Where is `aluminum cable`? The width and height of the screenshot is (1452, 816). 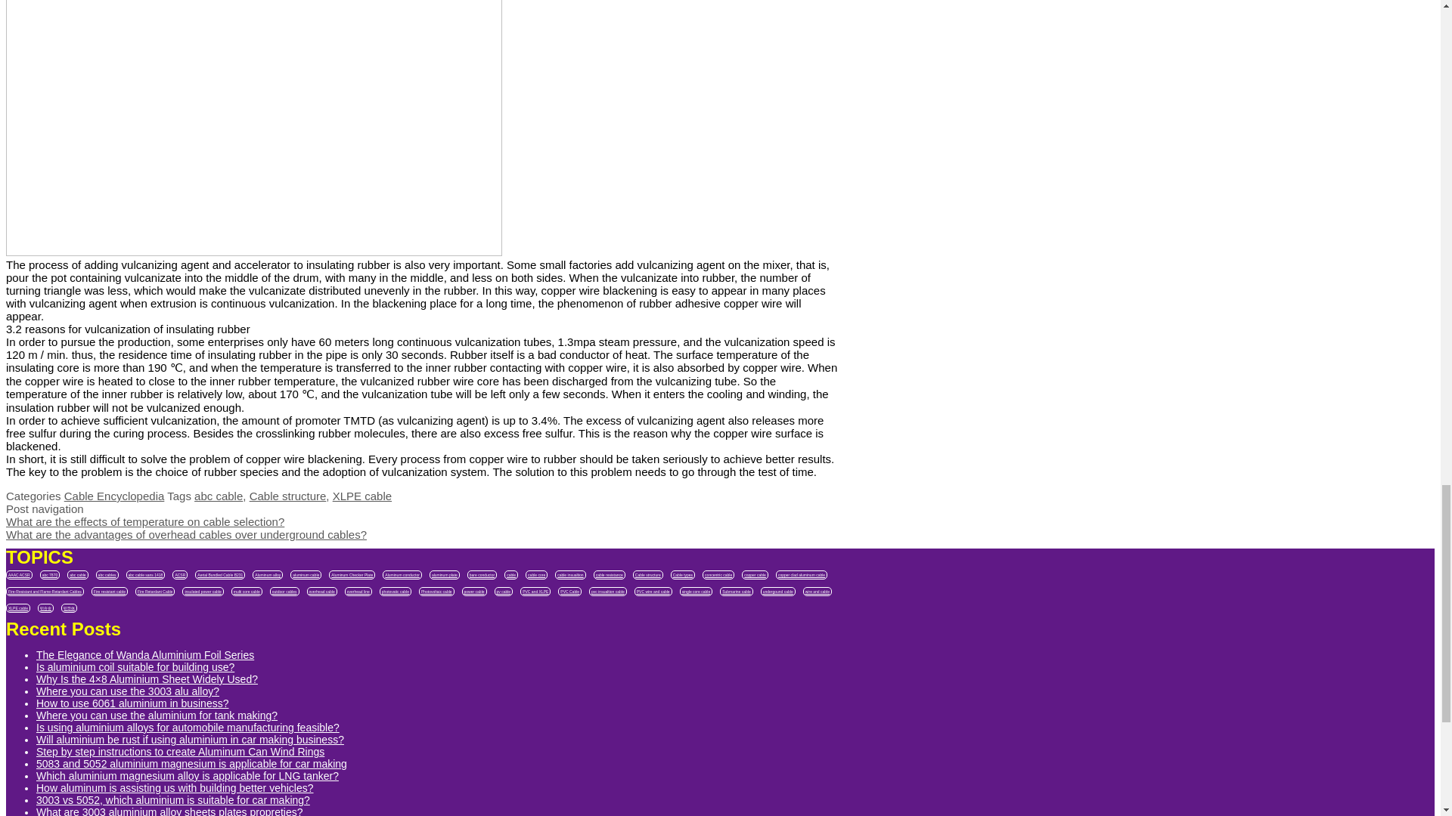 aluminum cable is located at coordinates (306, 574).